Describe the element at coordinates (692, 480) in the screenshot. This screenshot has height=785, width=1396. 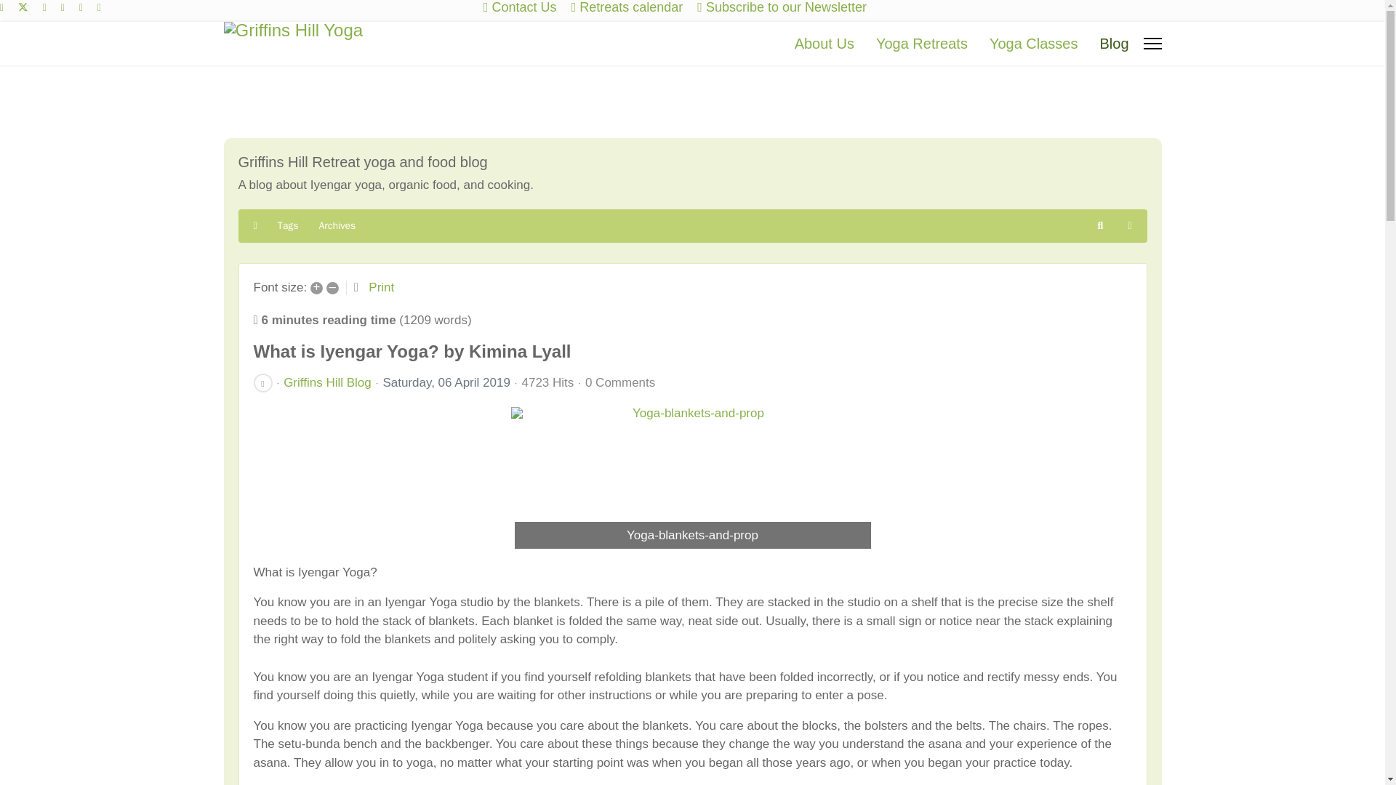
I see `Yoga-blankets-and-props` at that location.